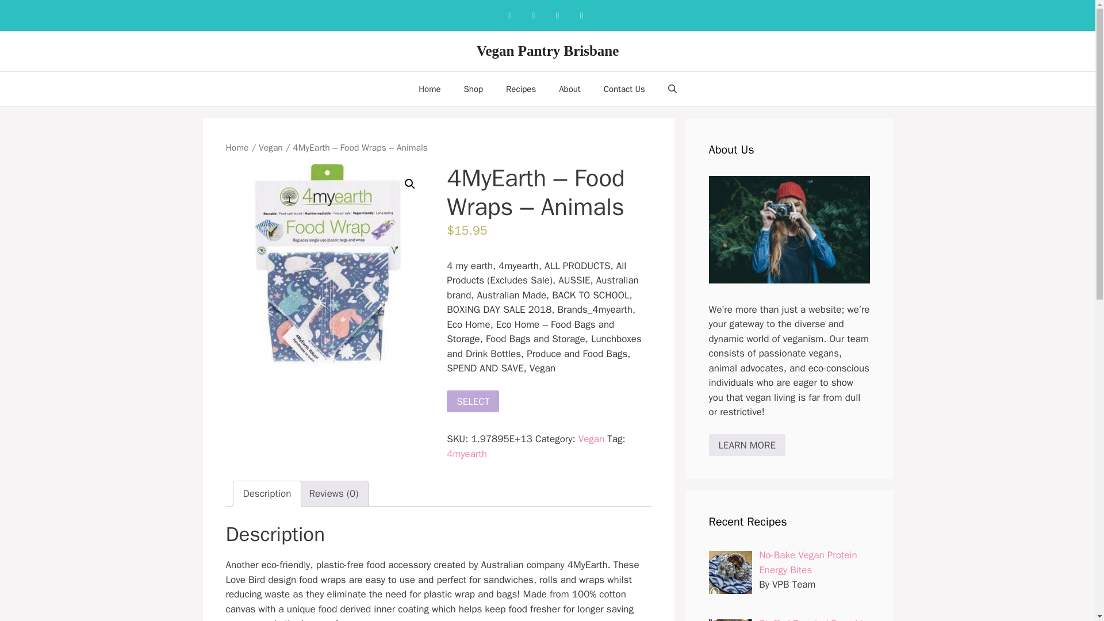  What do you see at coordinates (533, 15) in the screenshot?
I see `Instagram` at bounding box center [533, 15].